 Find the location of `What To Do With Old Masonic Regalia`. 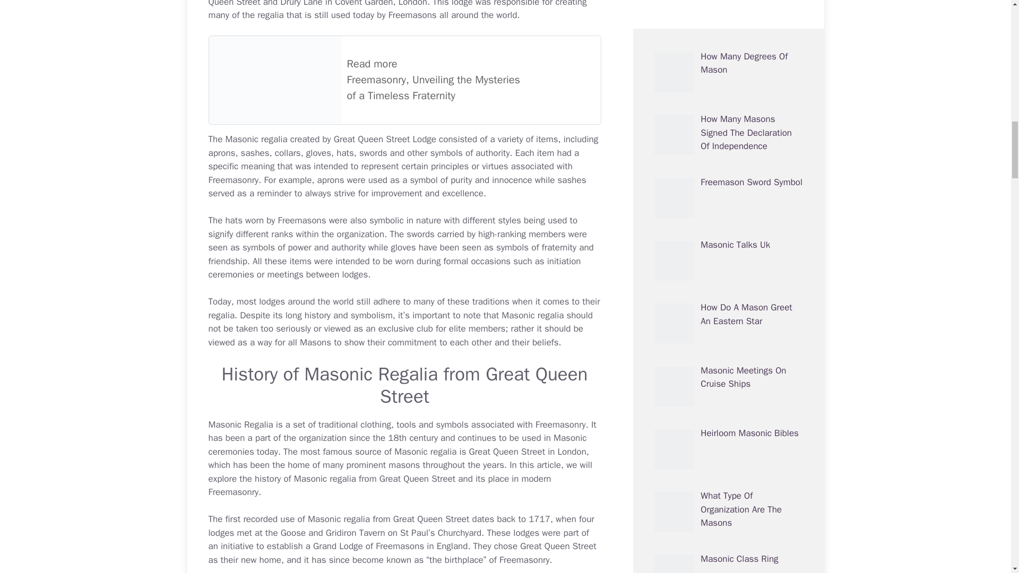

What To Do With Old Masonic Regalia is located at coordinates (256, 139).